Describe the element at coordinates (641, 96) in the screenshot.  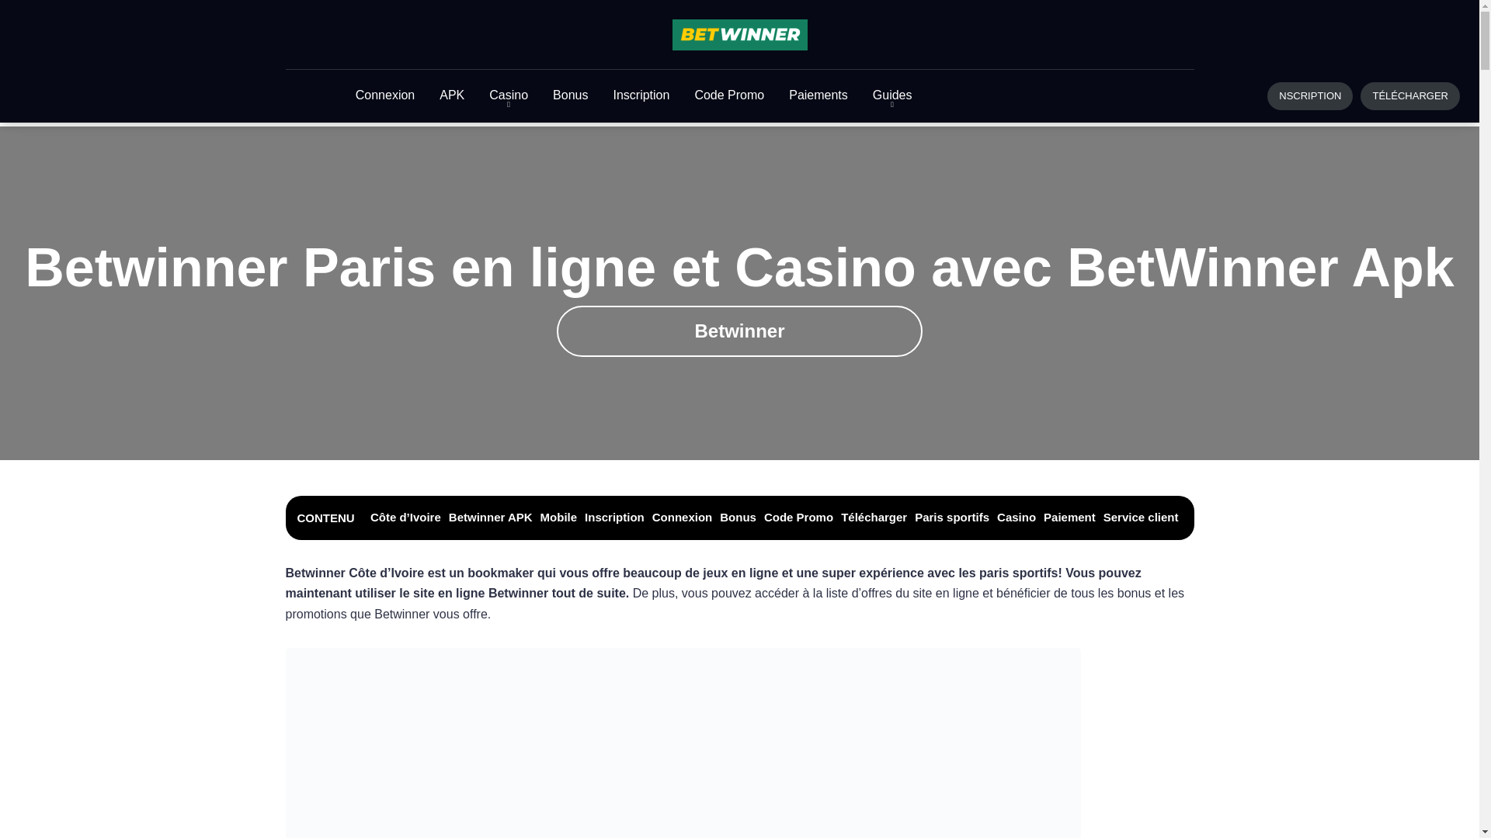
I see `Inscription` at that location.